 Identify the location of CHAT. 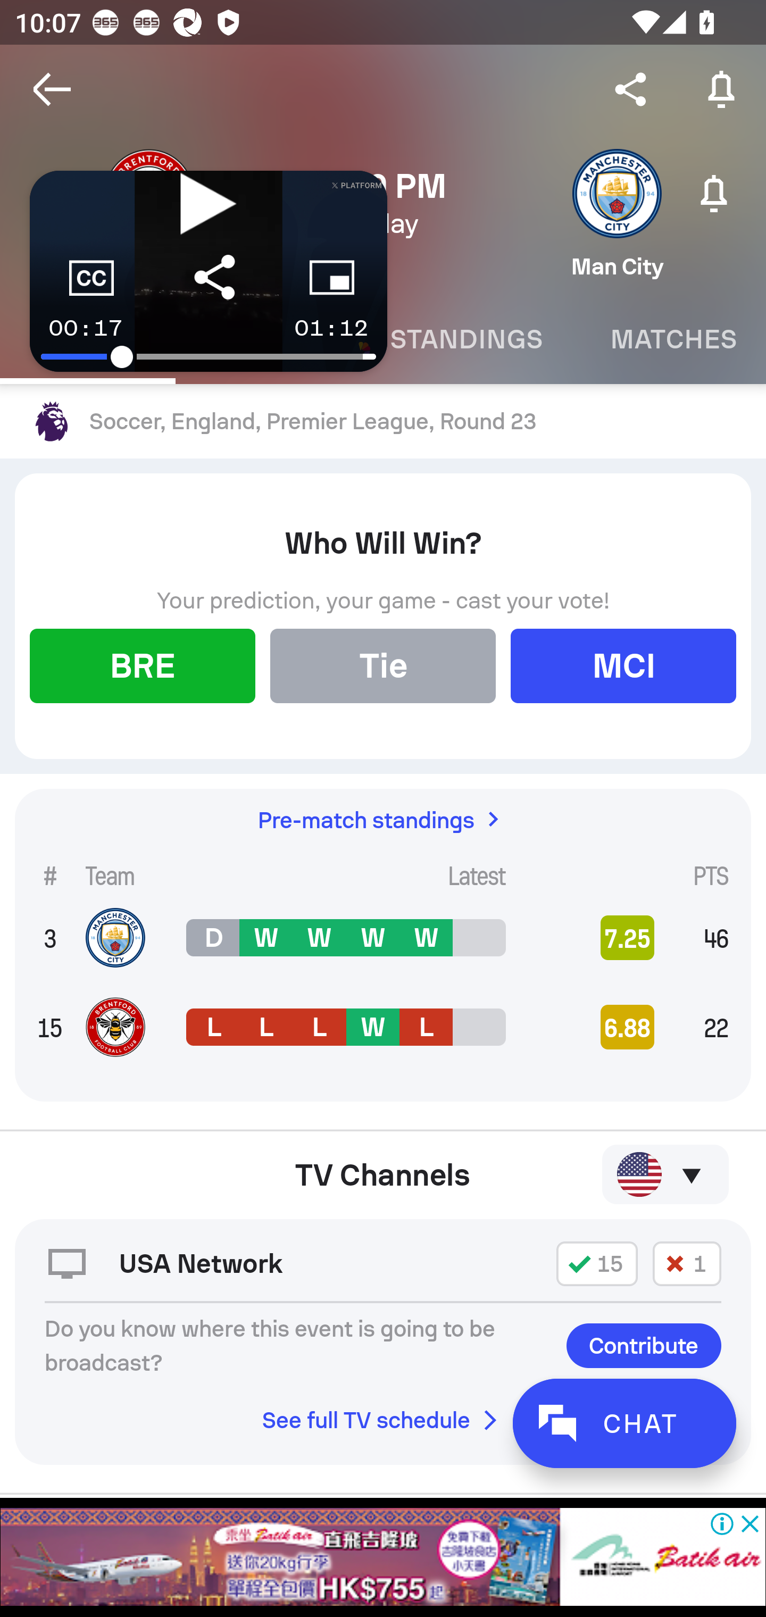
(624, 1423).